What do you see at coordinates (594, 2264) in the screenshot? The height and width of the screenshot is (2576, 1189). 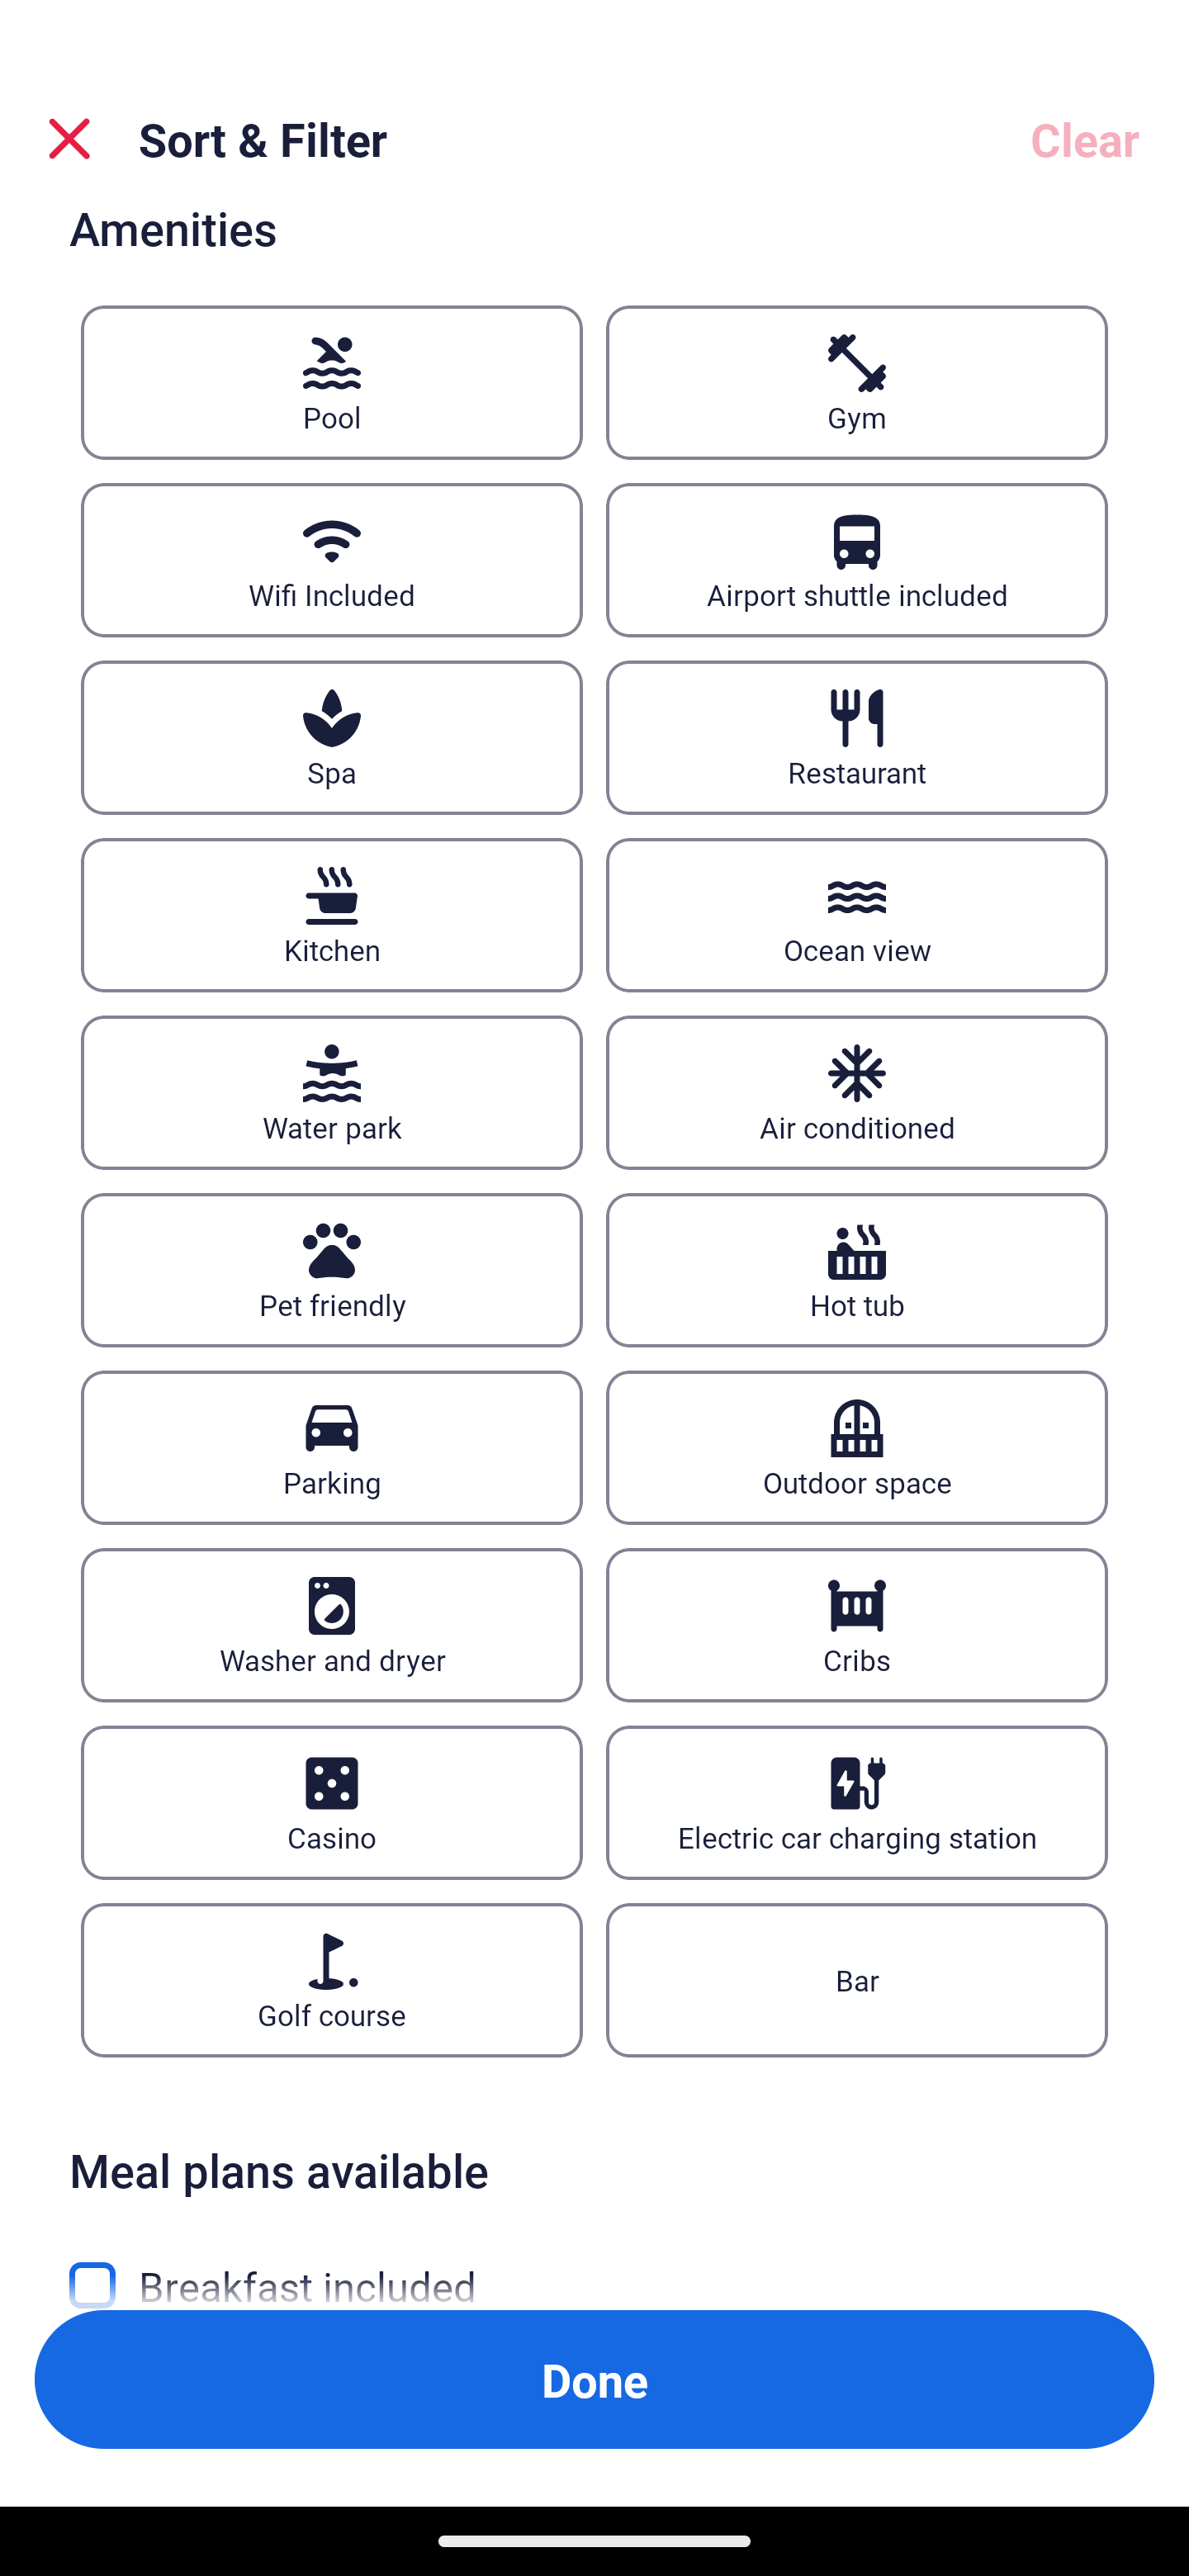 I see `Breakfast included, Breakfast included` at bounding box center [594, 2264].